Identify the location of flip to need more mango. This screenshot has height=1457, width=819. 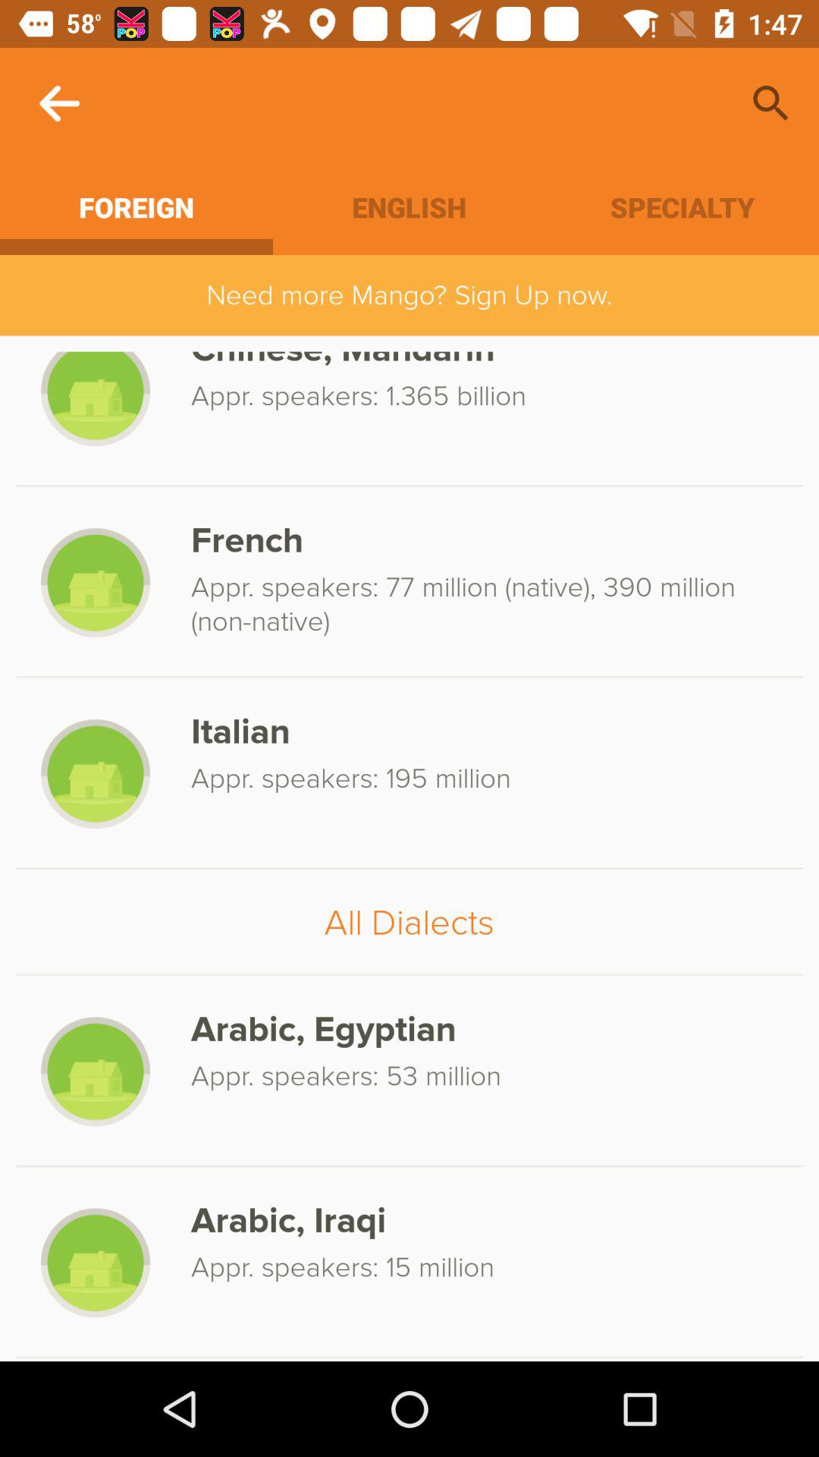
(409, 294).